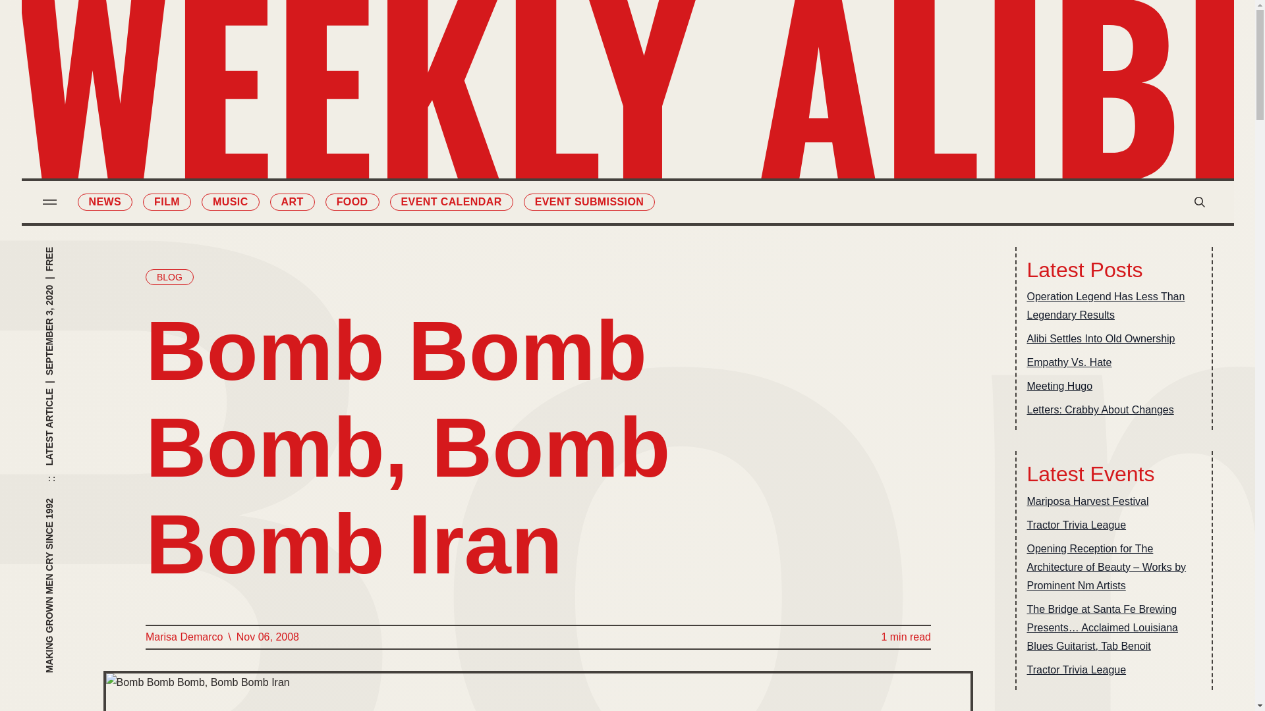 Image resolution: width=1265 pixels, height=711 pixels. I want to click on FOOD, so click(352, 201).